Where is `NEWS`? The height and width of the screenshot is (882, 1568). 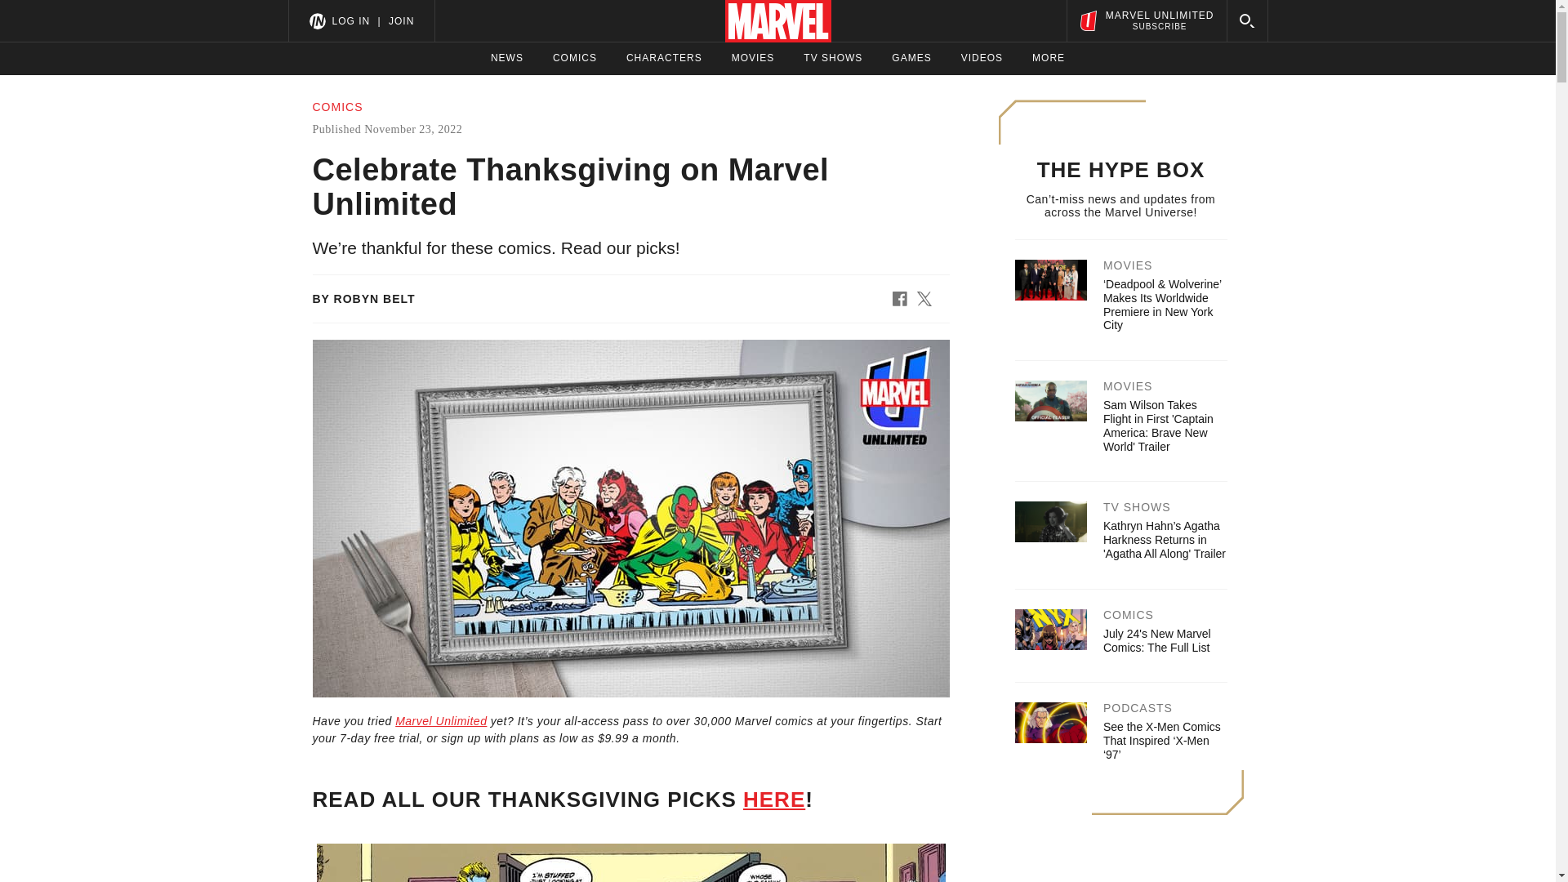
NEWS is located at coordinates (506, 58).